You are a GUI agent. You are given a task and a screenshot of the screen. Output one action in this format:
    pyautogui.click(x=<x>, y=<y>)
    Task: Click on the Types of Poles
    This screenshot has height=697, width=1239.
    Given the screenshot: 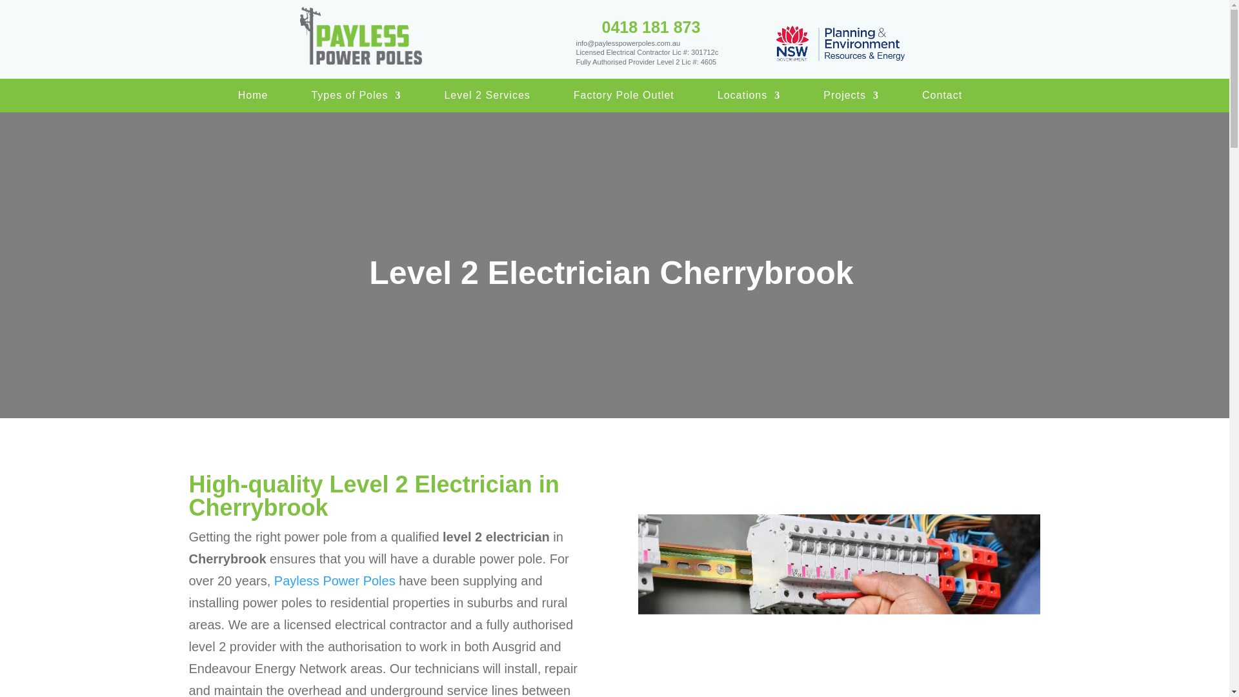 What is the action you would take?
    pyautogui.click(x=355, y=98)
    